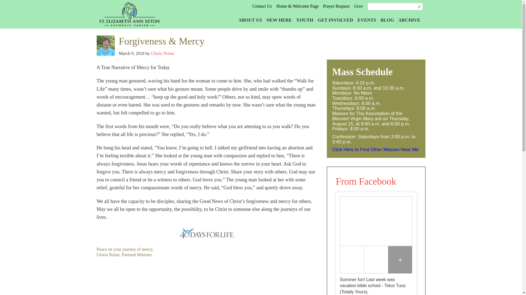 The width and height of the screenshot is (526, 295). Describe the element at coordinates (387, 20) in the screenshot. I see `BLOG` at that location.